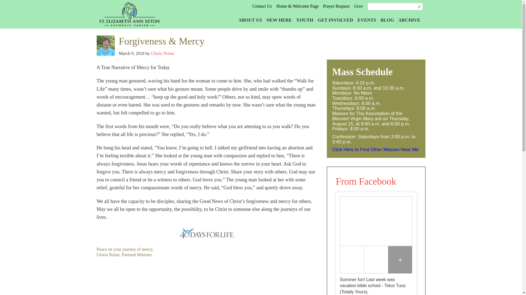 The width and height of the screenshot is (526, 295). Describe the element at coordinates (387, 20) in the screenshot. I see `BLOG` at that location.